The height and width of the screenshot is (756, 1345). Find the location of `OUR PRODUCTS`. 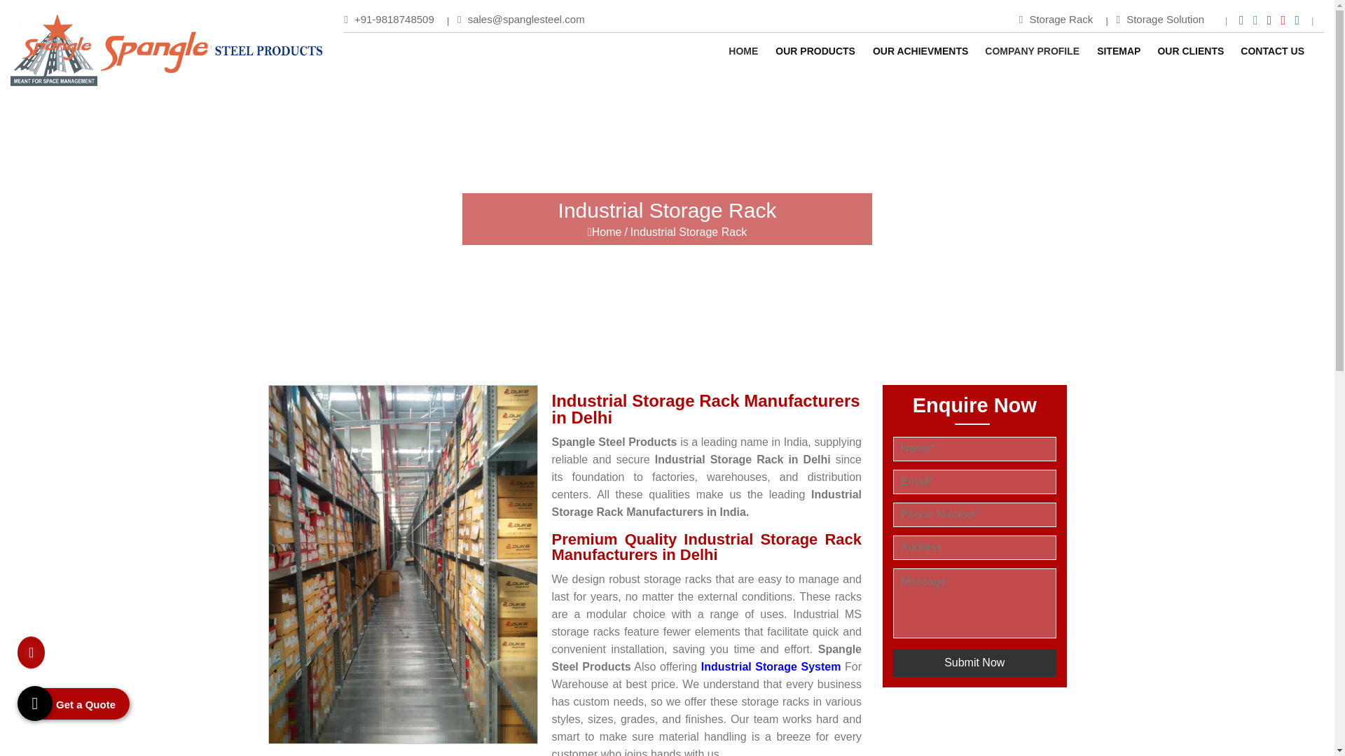

OUR PRODUCTS is located at coordinates (815, 51).